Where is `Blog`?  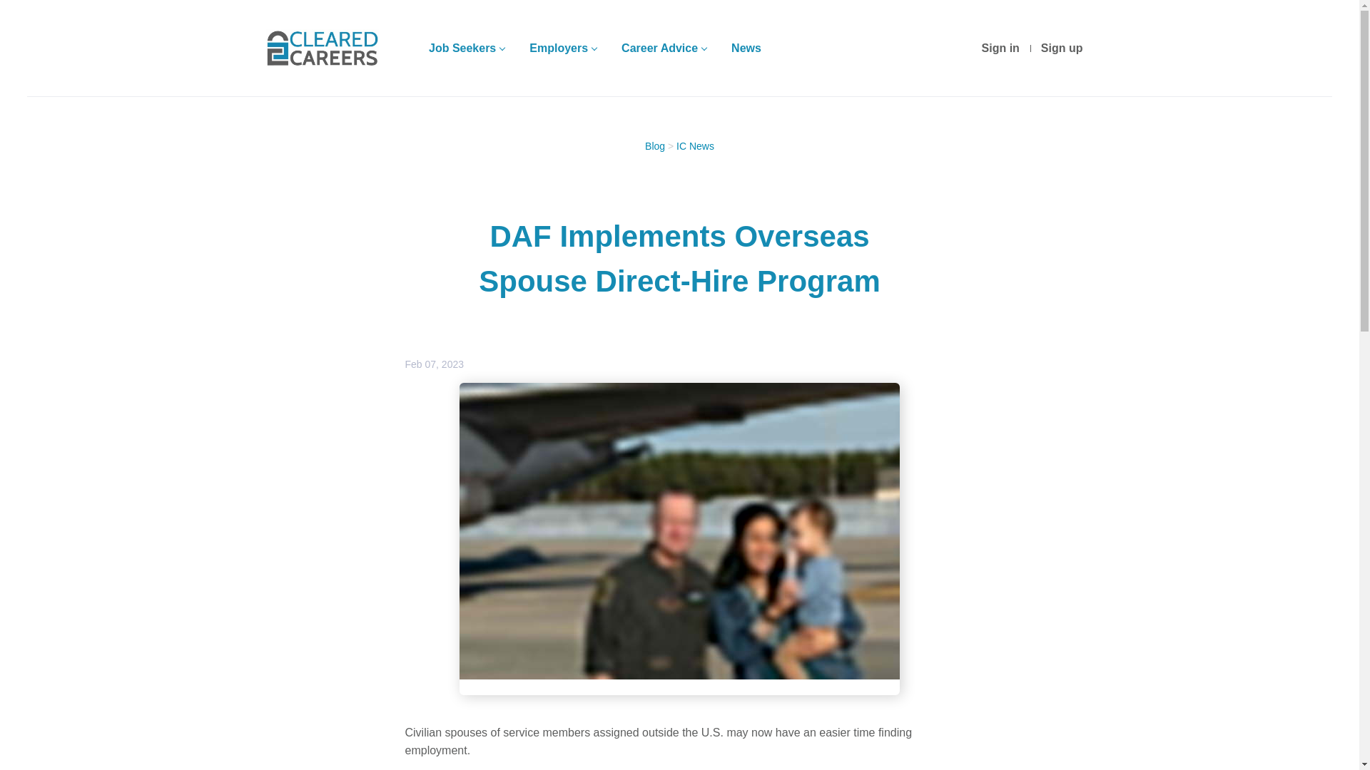 Blog is located at coordinates (655, 145).